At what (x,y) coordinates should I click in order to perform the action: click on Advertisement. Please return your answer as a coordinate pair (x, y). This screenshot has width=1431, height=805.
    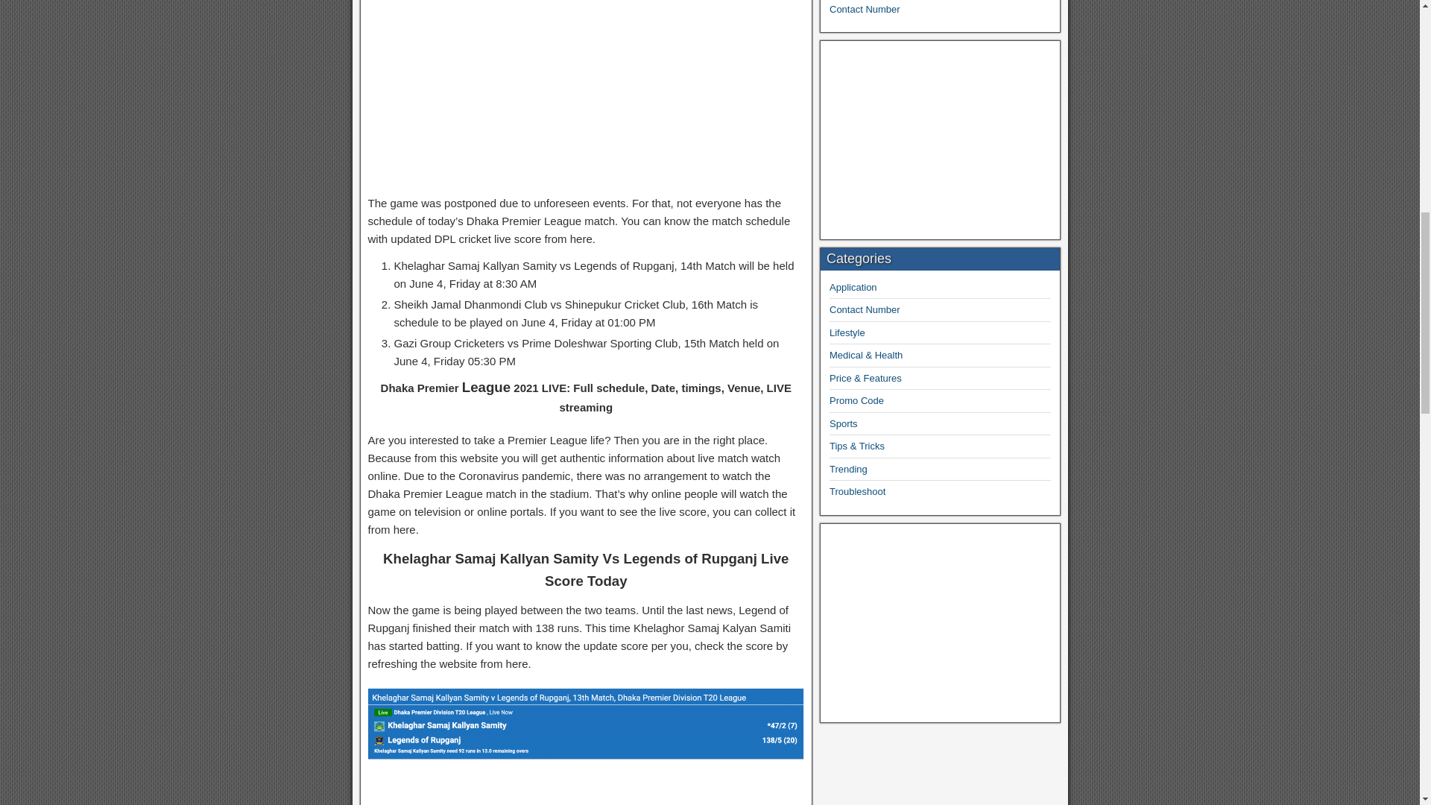
    Looking at the image, I should click on (586, 94).